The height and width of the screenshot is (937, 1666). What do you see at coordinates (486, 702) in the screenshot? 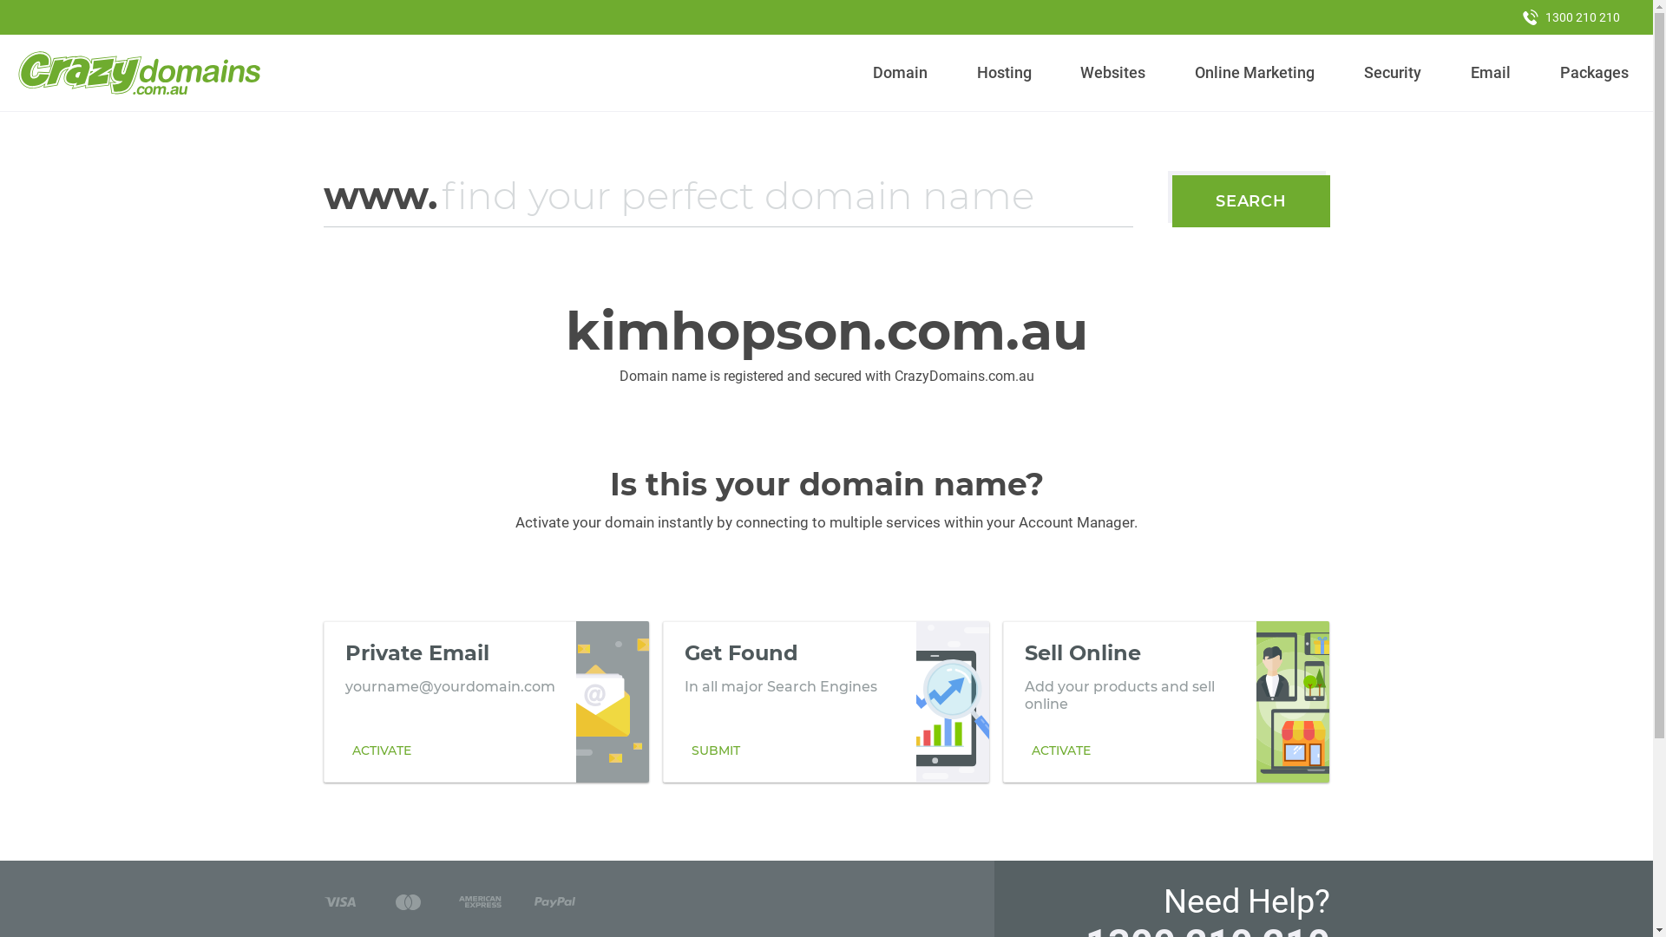
I see `Private Email
yourname@yourdomain.com
ACTIVATE` at bounding box center [486, 702].